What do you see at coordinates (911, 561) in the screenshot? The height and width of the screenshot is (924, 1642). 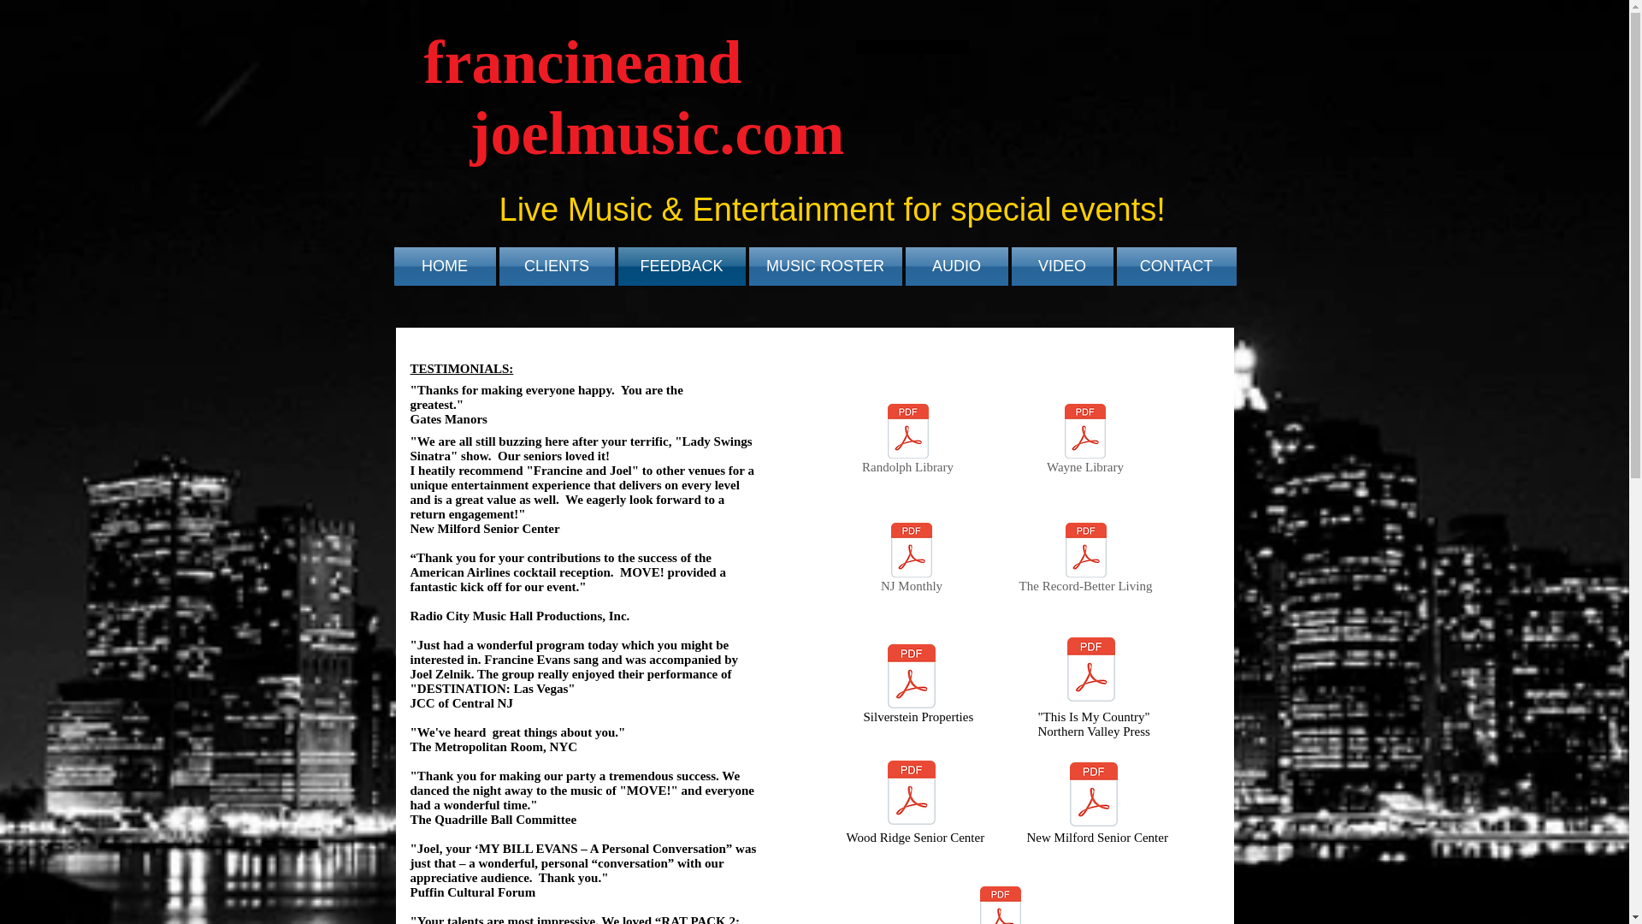 I see `NJ Monthly ` at bounding box center [911, 561].